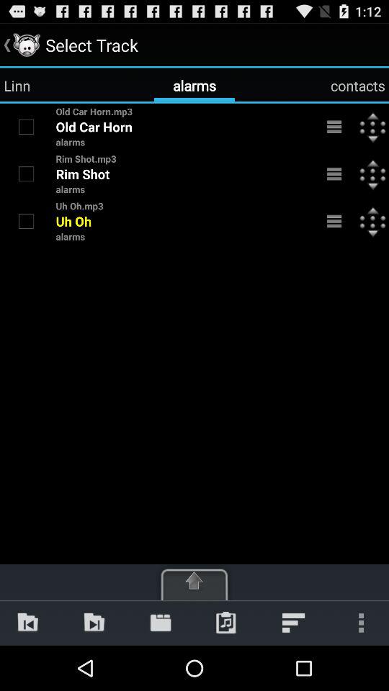 Image resolution: width=389 pixels, height=691 pixels. What do you see at coordinates (334, 127) in the screenshot?
I see `open menu for old car horn` at bounding box center [334, 127].